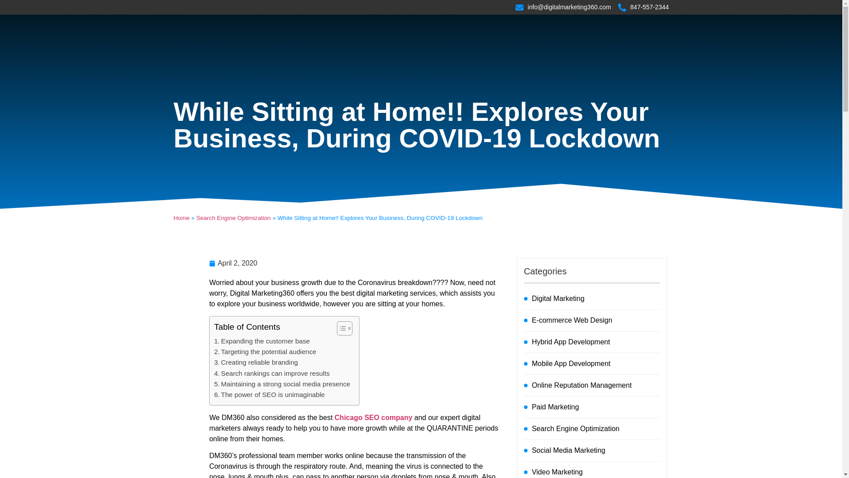  Describe the element at coordinates (233, 218) in the screenshot. I see `Search Engine Optimization` at that location.